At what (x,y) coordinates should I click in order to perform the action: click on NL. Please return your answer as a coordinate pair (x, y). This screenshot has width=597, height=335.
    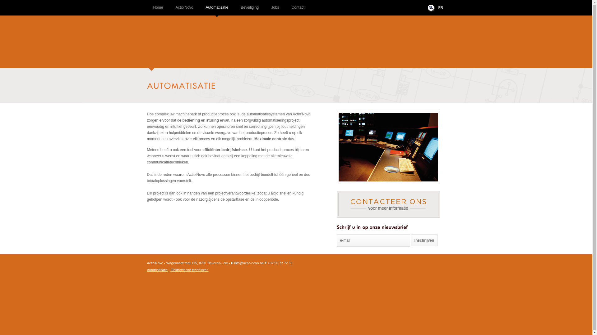
    Looking at the image, I should click on (431, 8).